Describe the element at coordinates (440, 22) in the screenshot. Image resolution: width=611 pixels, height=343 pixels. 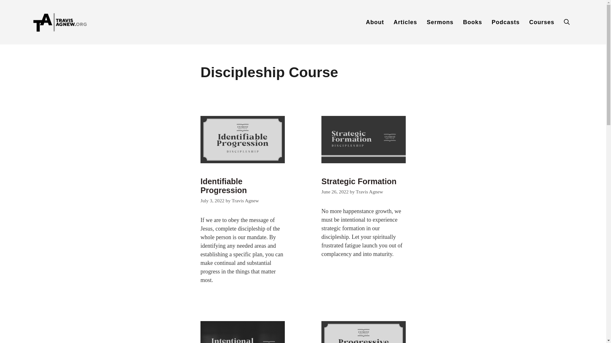
I see `Sermons` at that location.